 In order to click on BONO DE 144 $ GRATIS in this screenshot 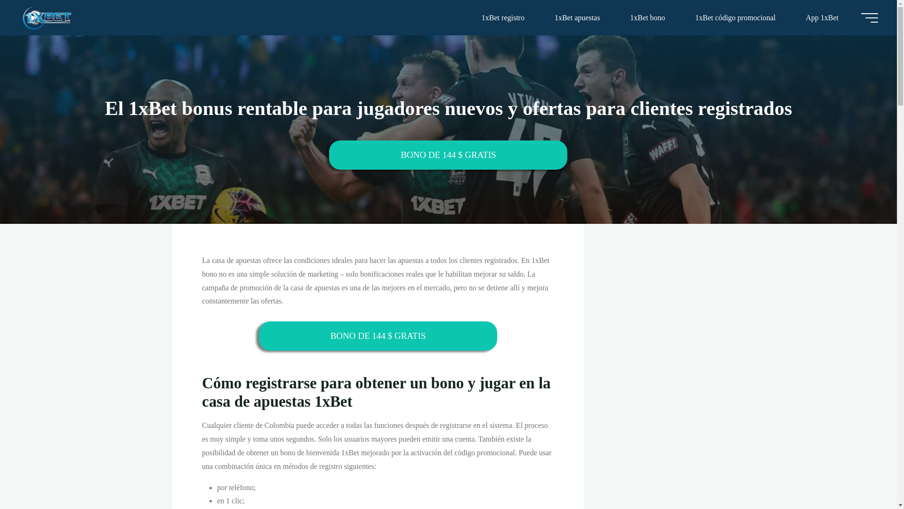, I will do `click(378, 336)`.